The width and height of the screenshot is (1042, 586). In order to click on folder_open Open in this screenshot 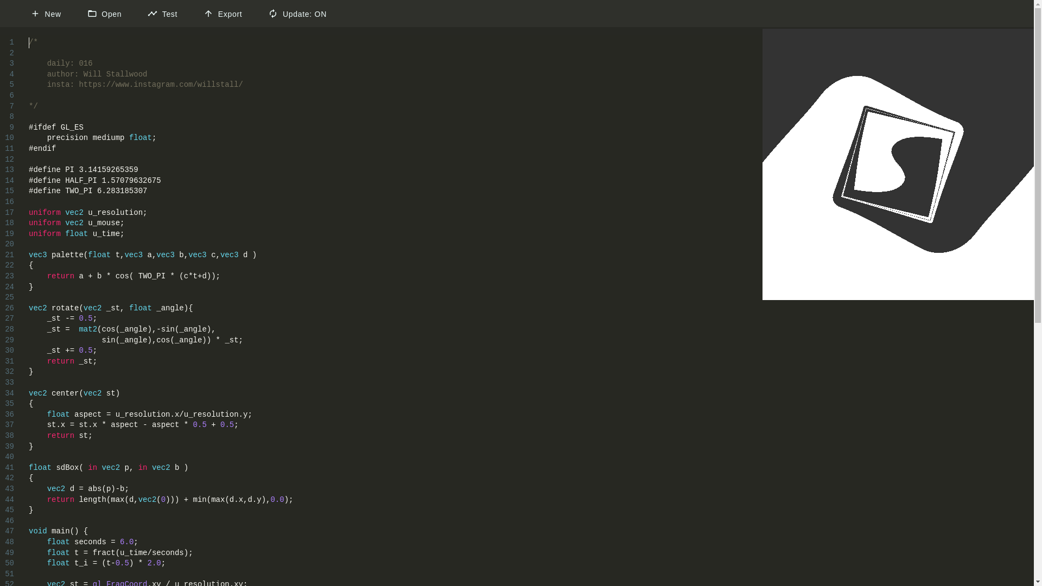, I will do `click(105, 14)`.